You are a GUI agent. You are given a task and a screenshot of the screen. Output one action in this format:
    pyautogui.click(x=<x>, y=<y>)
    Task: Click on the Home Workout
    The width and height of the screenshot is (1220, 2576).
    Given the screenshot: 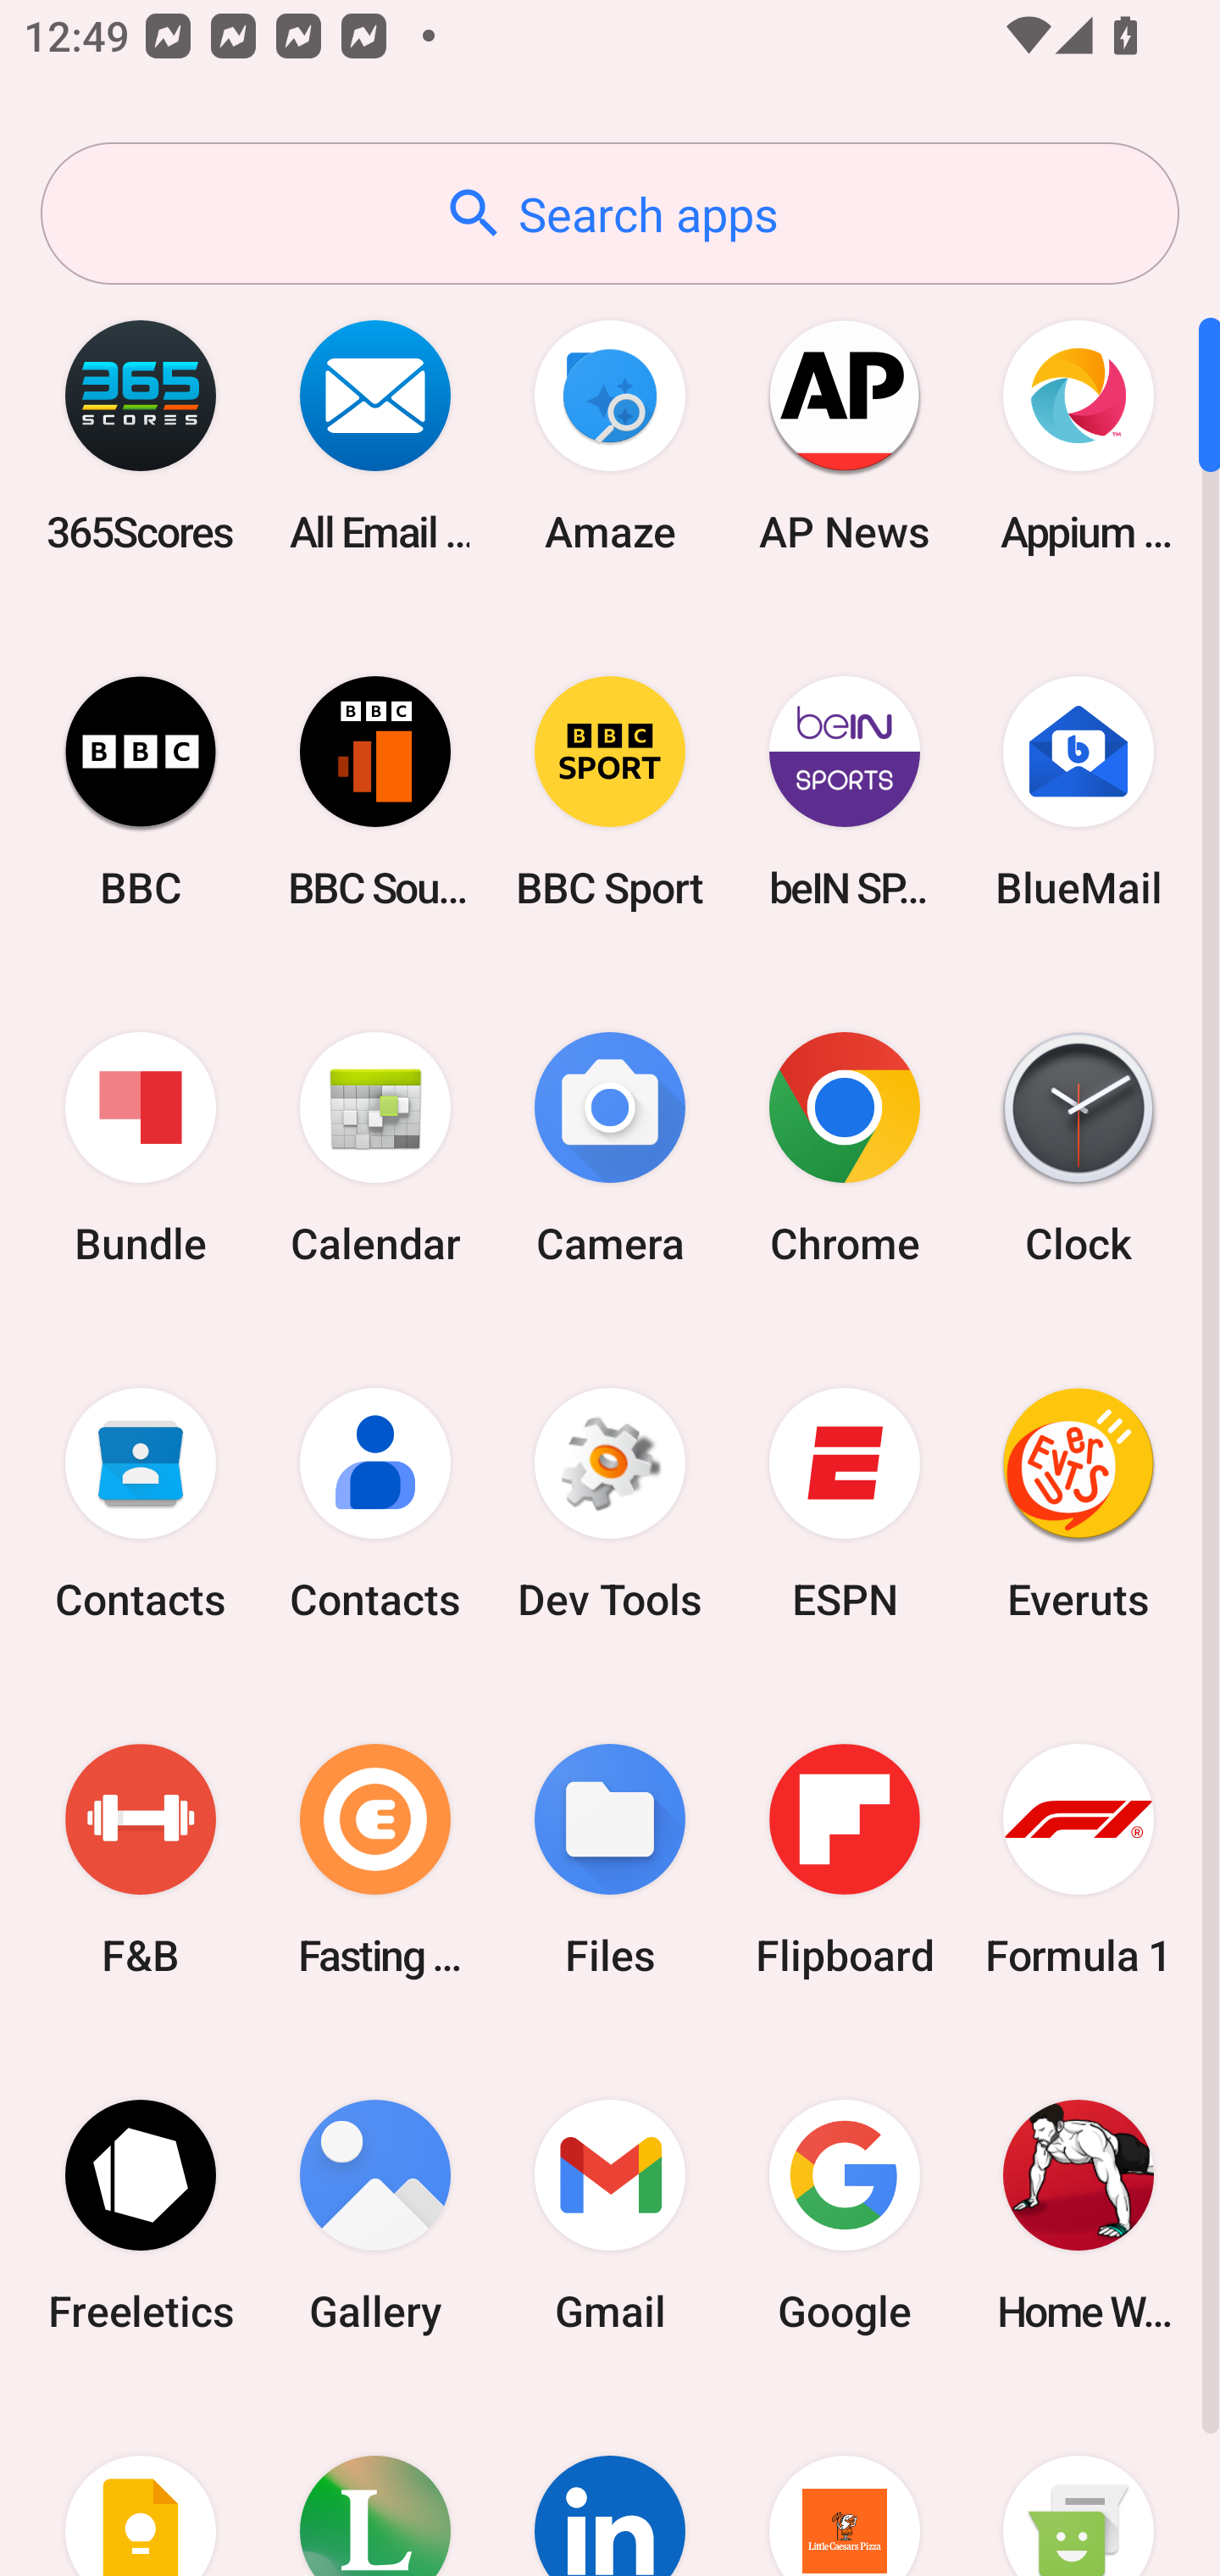 What is the action you would take?
    pyautogui.click(x=1079, y=2215)
    